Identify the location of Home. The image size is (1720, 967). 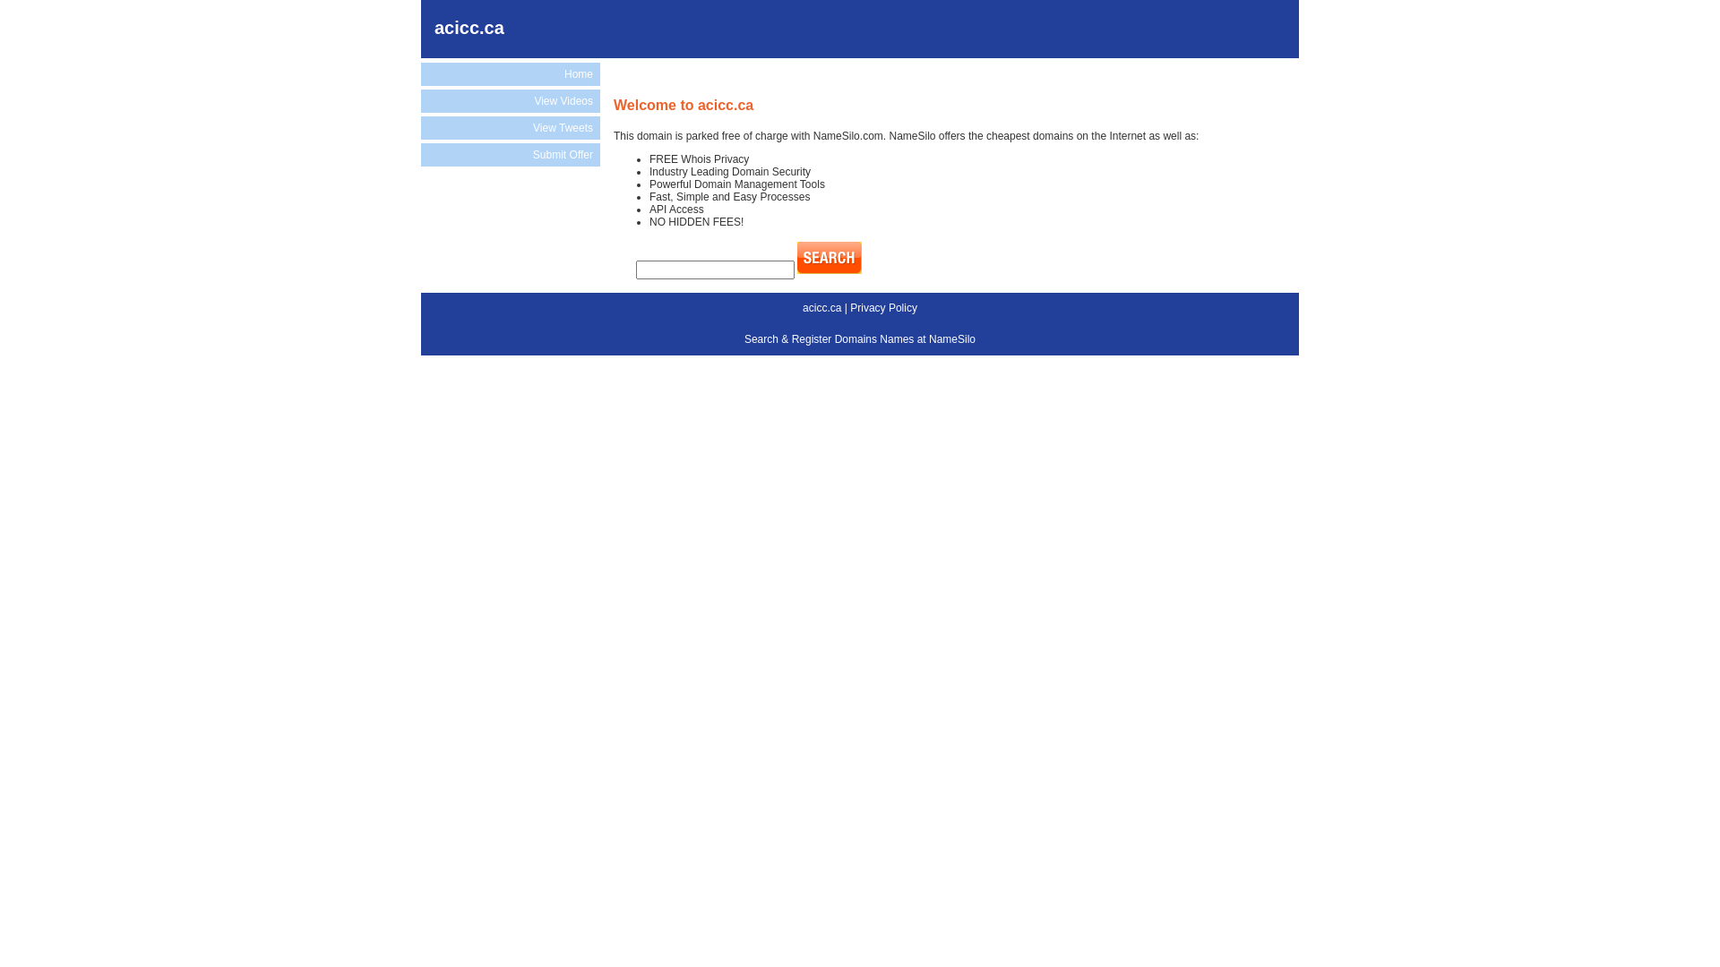
(511, 74).